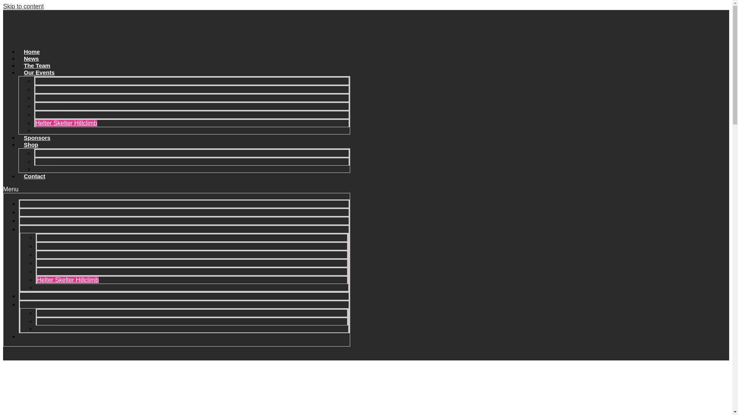  What do you see at coordinates (30, 337) in the screenshot?
I see `Contact` at bounding box center [30, 337].